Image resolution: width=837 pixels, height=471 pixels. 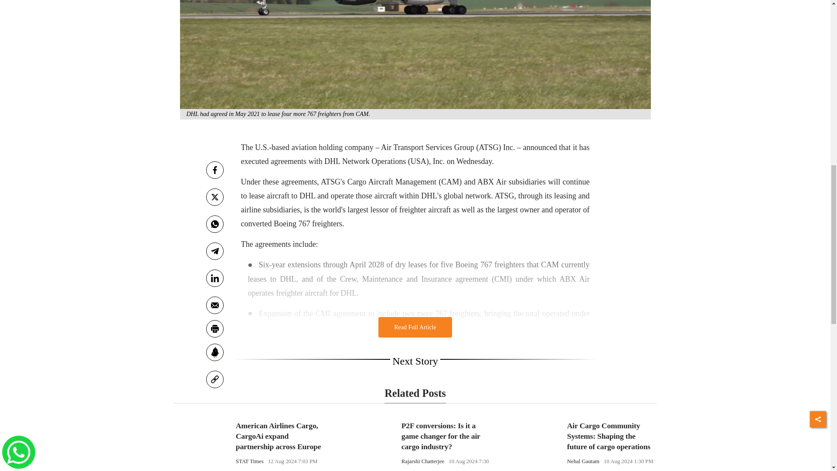 I want to click on LinkedIn, so click(x=214, y=278).